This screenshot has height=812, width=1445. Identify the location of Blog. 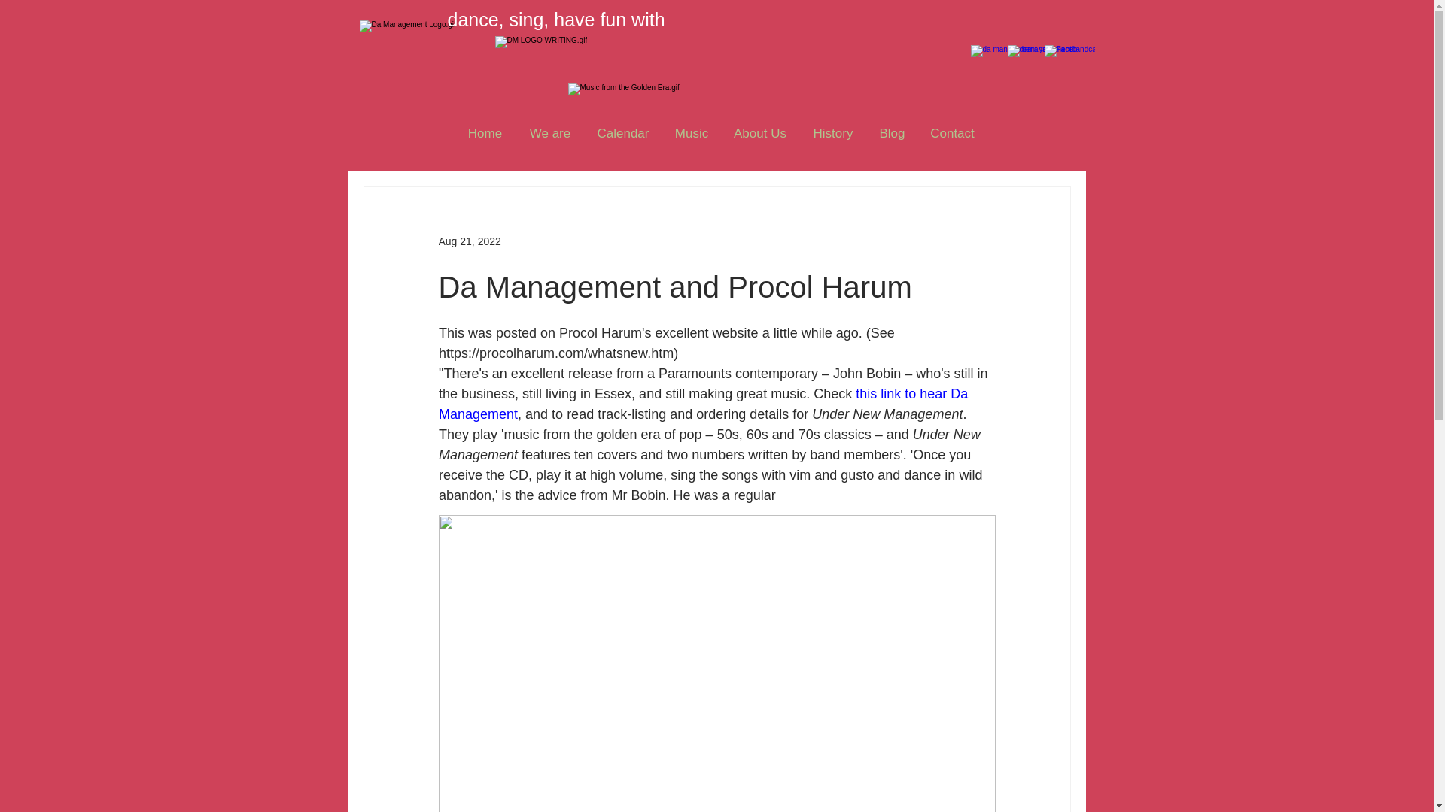
(891, 134).